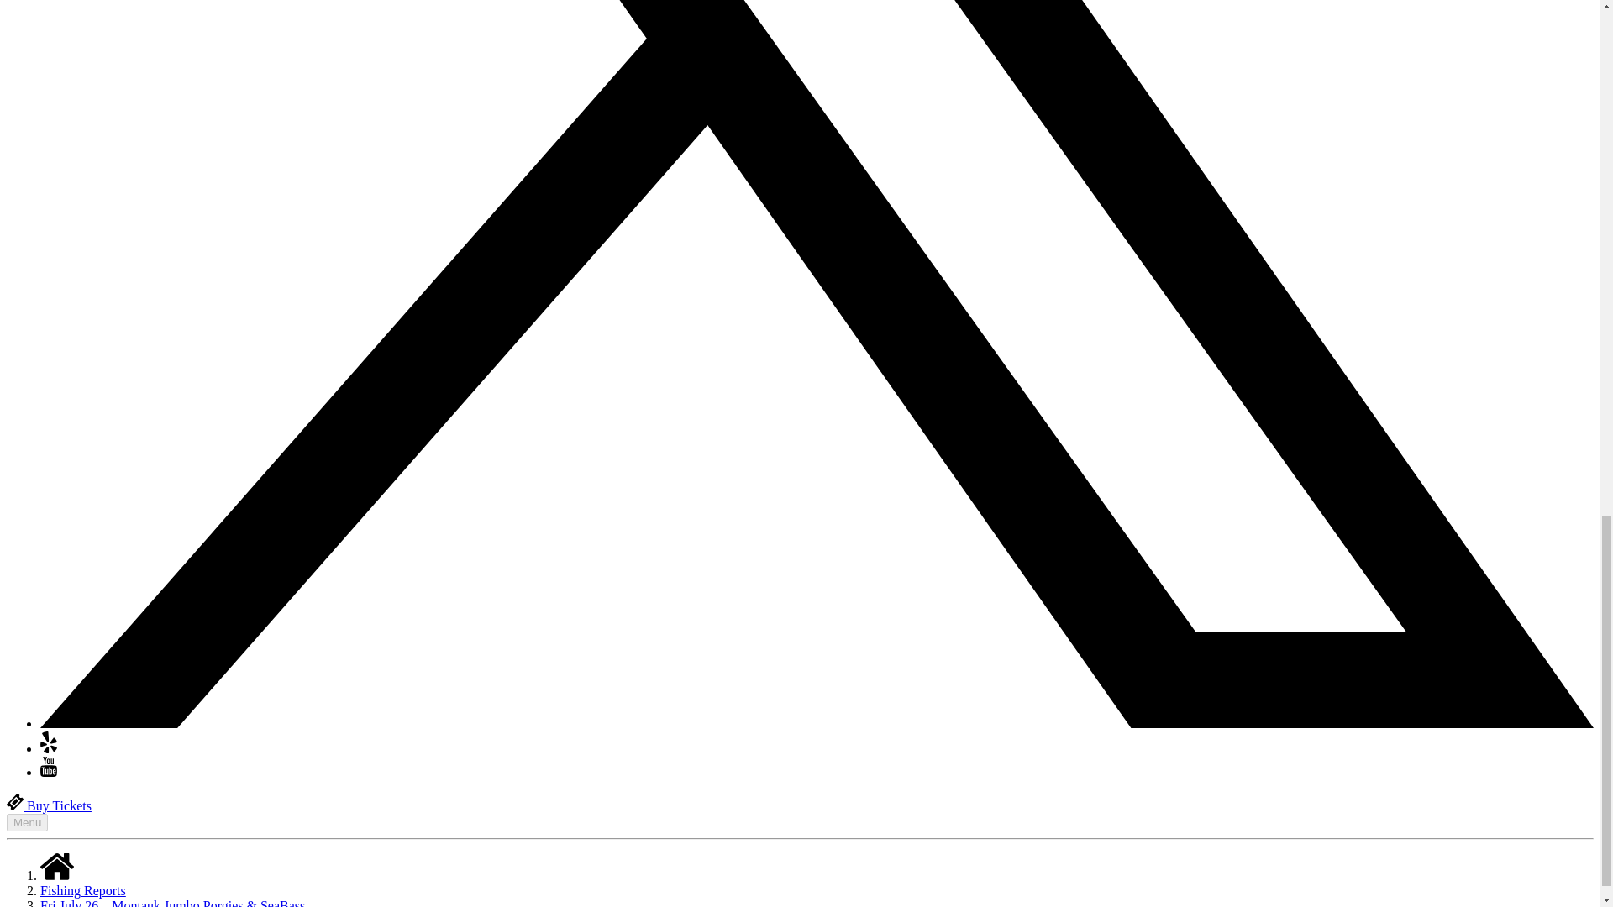 The height and width of the screenshot is (907, 1613). Describe the element at coordinates (49, 805) in the screenshot. I see `Ticket Buy Tickets` at that location.